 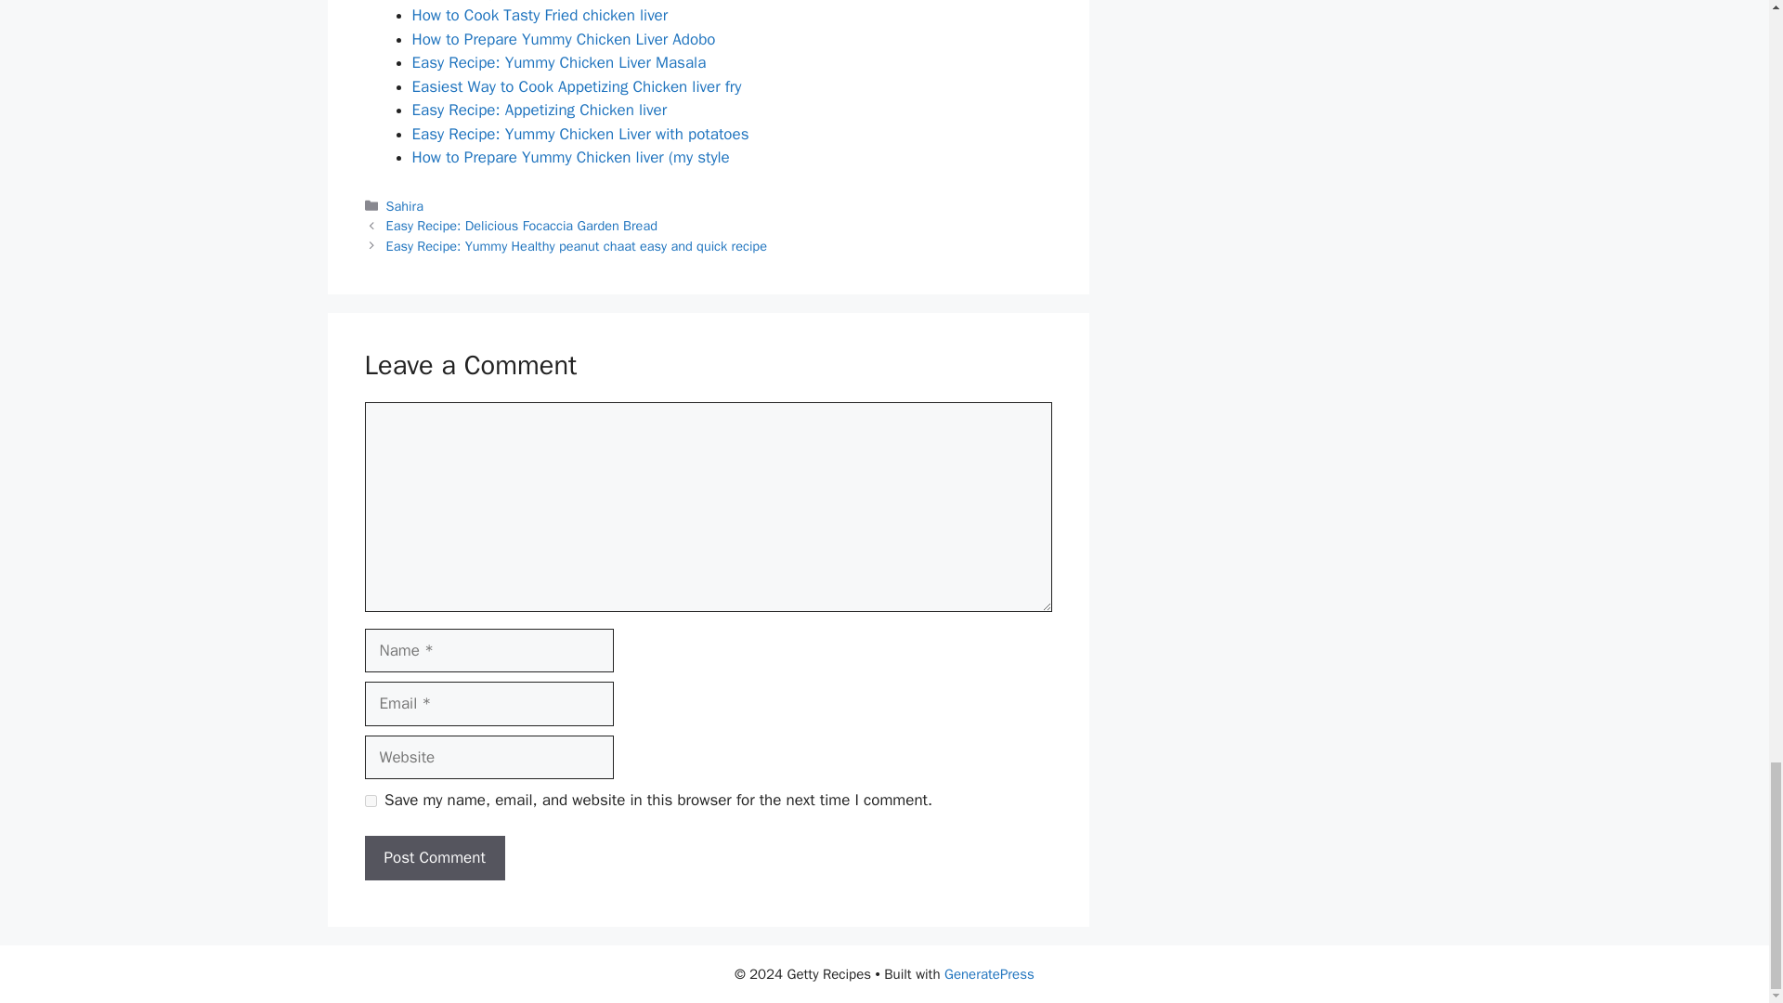 What do you see at coordinates (579, 134) in the screenshot?
I see `Easy Recipe: Yummy Chicken Liver with potatoes` at bounding box center [579, 134].